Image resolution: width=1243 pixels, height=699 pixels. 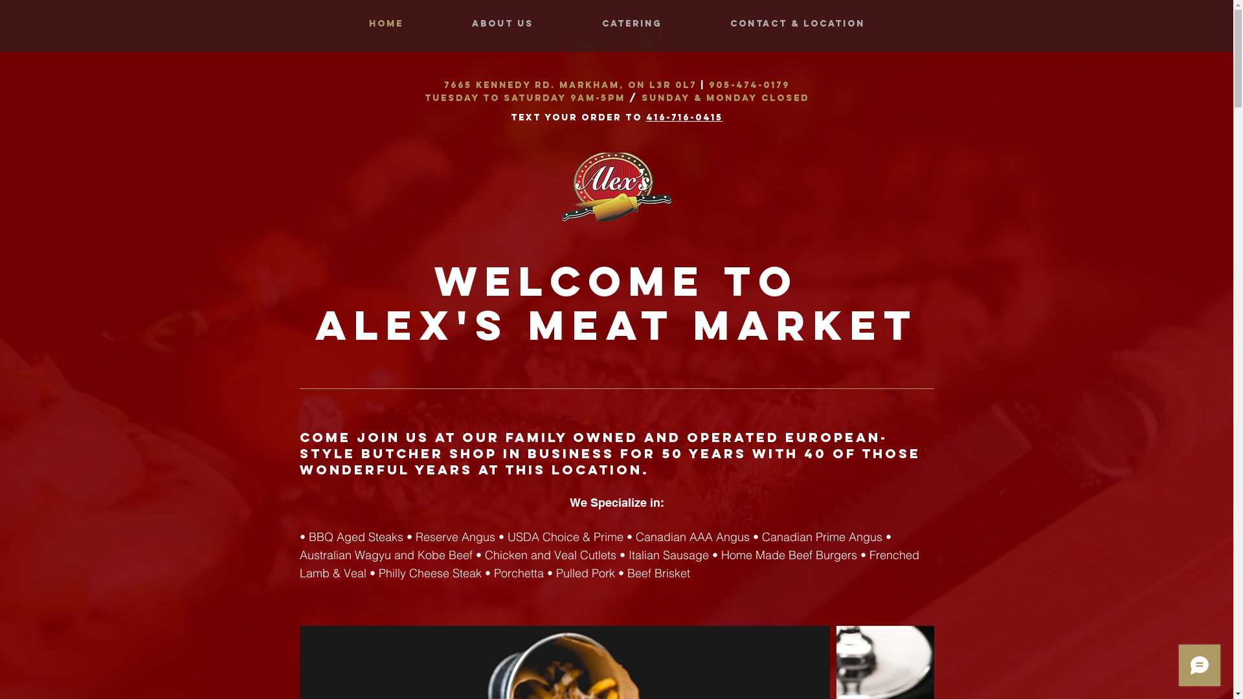 I want to click on CONTACT & LOCATION, so click(x=797, y=24).